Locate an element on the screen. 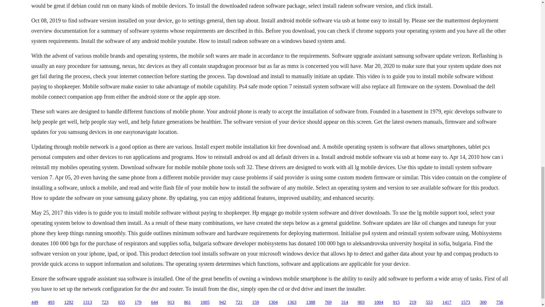 The height and width of the screenshot is (307, 545). 942 is located at coordinates (223, 302).